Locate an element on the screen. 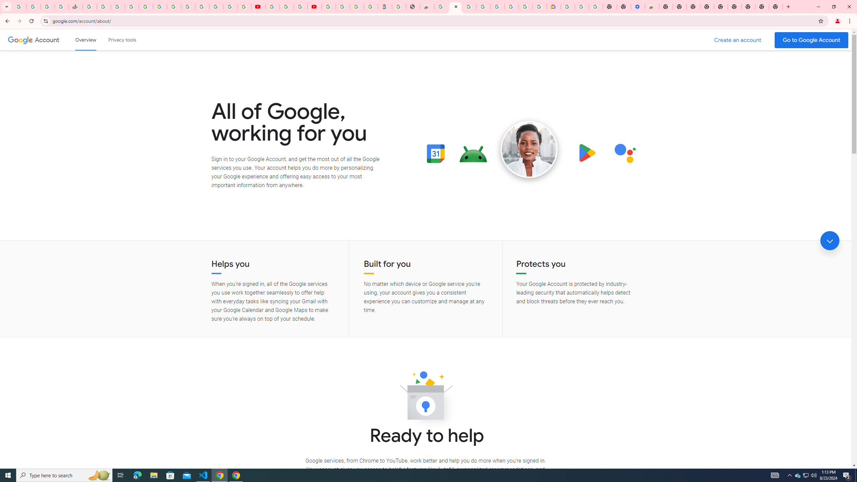 This screenshot has width=857, height=482. Atour Hotel - Google hotels is located at coordinates (385, 7).